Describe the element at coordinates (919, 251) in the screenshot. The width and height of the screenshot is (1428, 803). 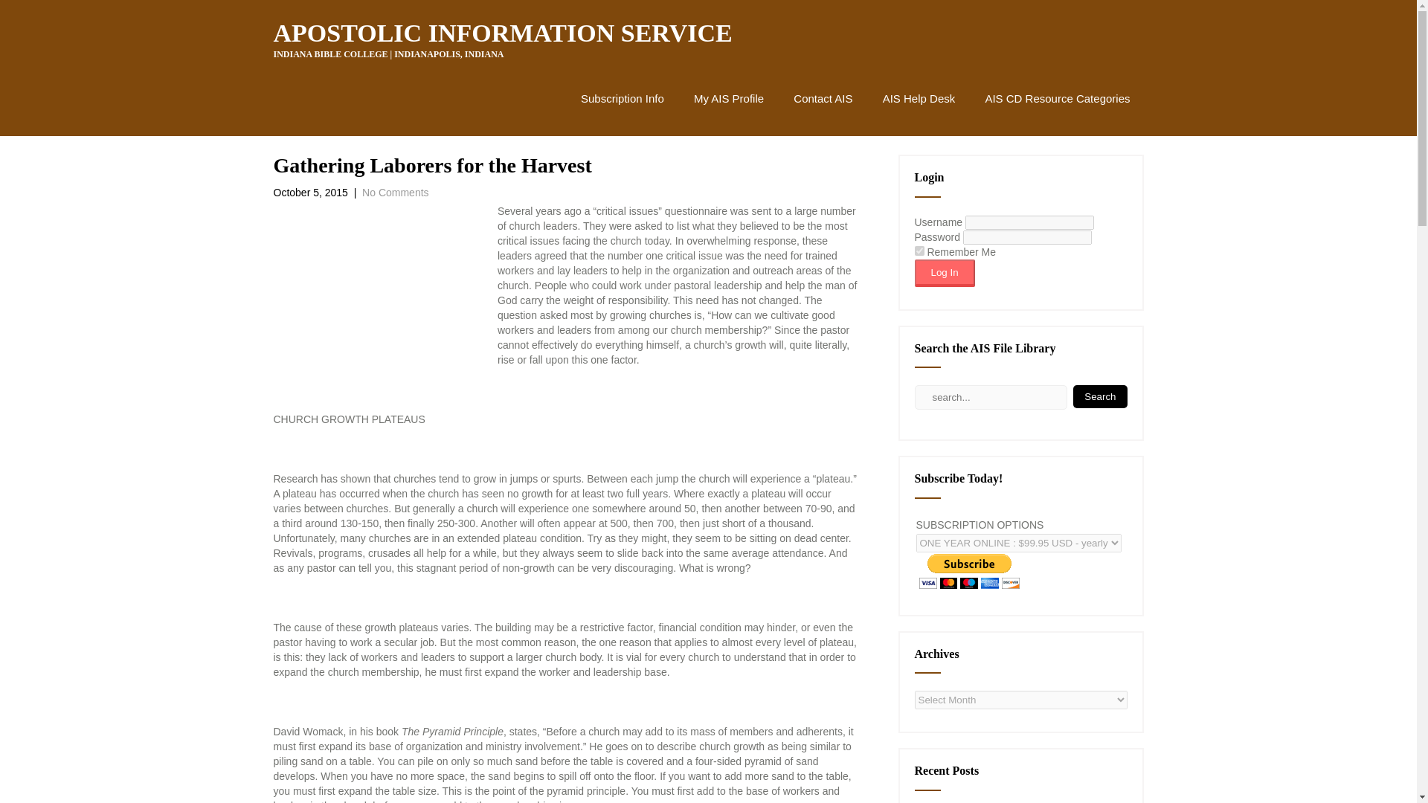
I see `forever` at that location.